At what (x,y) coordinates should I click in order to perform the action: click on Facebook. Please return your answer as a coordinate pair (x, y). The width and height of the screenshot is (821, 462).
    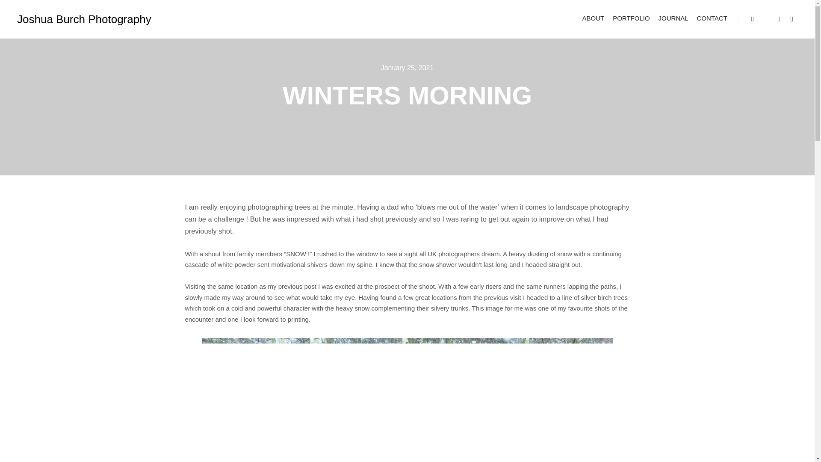
    Looking at the image, I should click on (779, 19).